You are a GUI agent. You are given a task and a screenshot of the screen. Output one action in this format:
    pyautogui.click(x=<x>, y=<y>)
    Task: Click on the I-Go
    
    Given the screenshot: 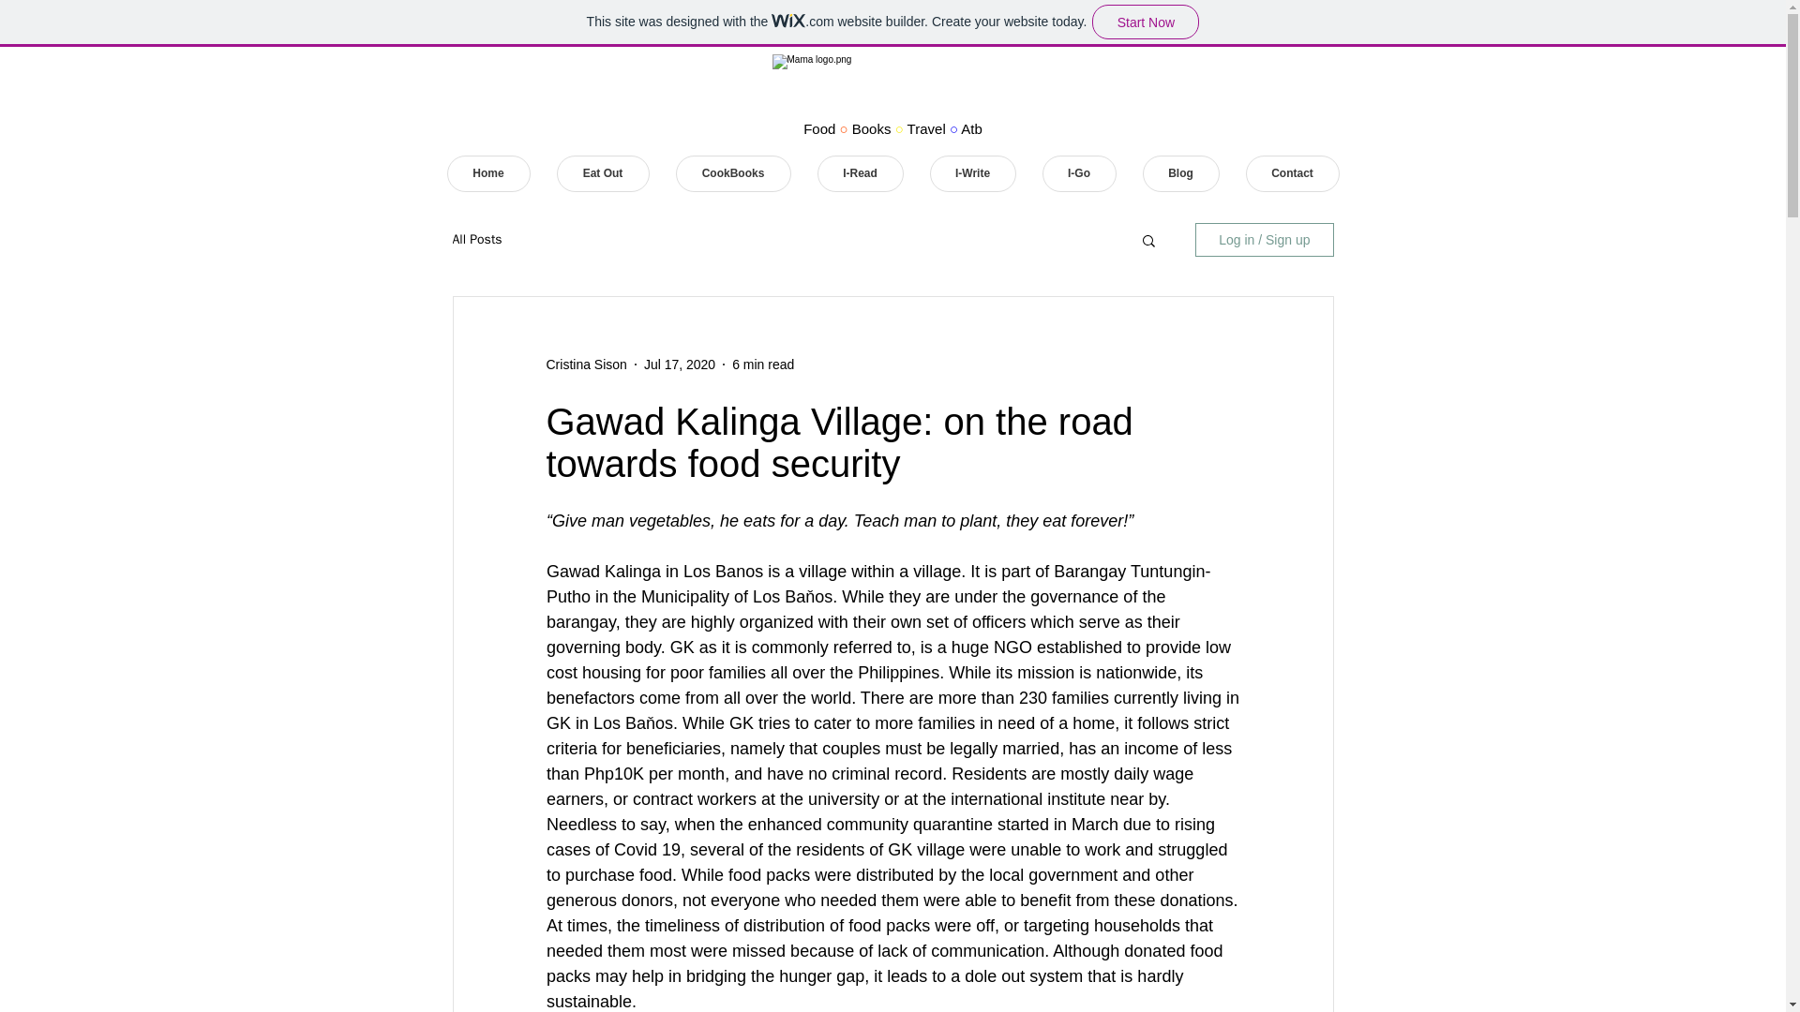 What is the action you would take?
    pyautogui.click(x=1078, y=174)
    